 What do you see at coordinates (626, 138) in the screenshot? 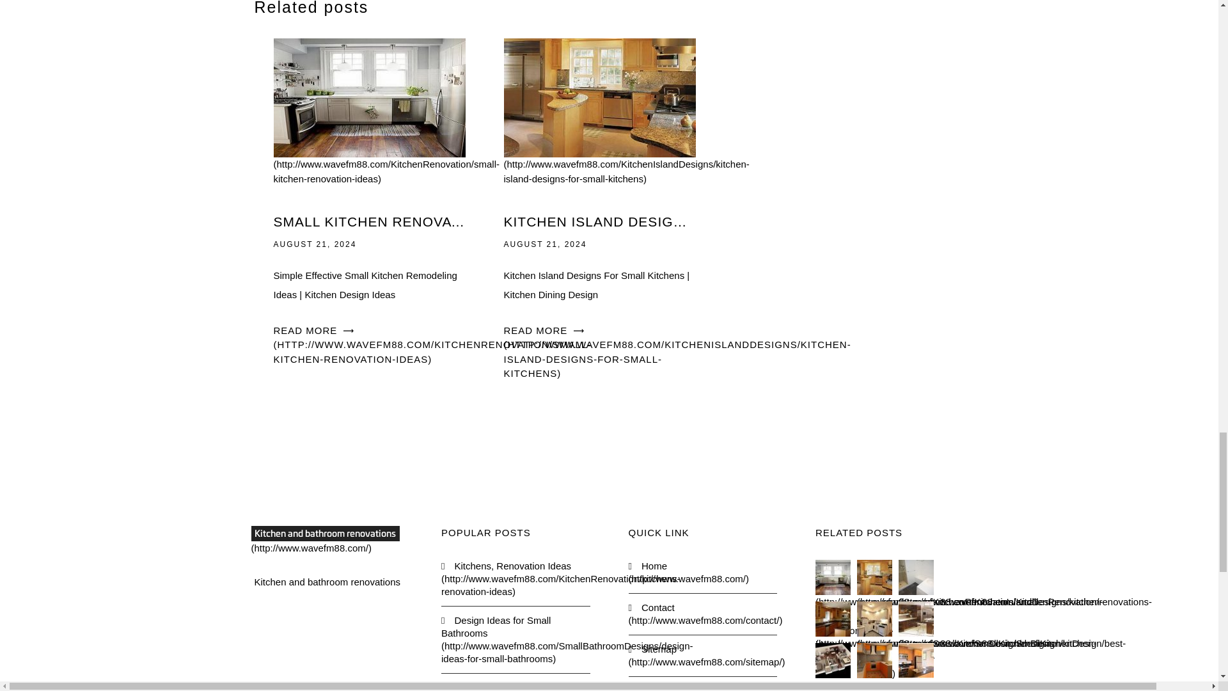
I see `Kitchen island Designs For Small Kitchens` at bounding box center [626, 138].